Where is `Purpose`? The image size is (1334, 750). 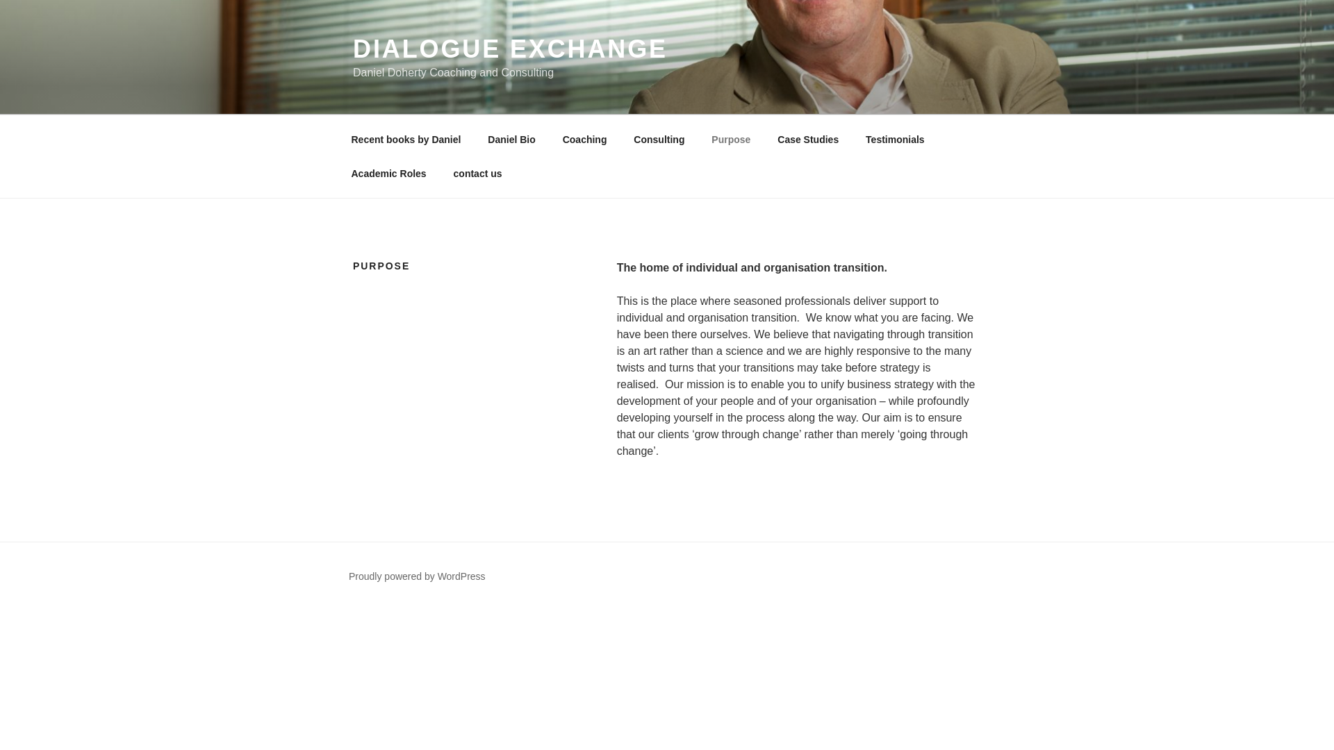
Purpose is located at coordinates (731, 139).